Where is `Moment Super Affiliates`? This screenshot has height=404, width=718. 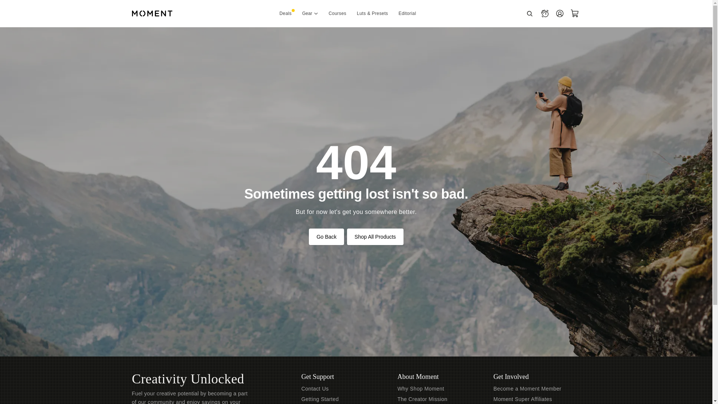
Moment Super Affiliates is located at coordinates (523, 399).